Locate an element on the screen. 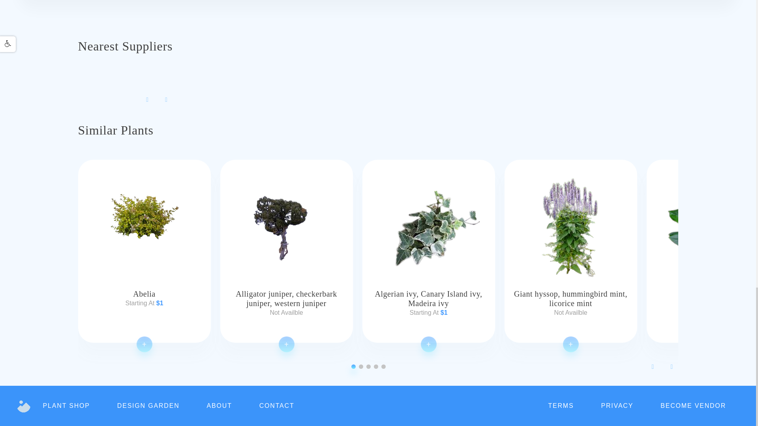 This screenshot has width=758, height=426. DESIGN GARDEN is located at coordinates (148, 405).